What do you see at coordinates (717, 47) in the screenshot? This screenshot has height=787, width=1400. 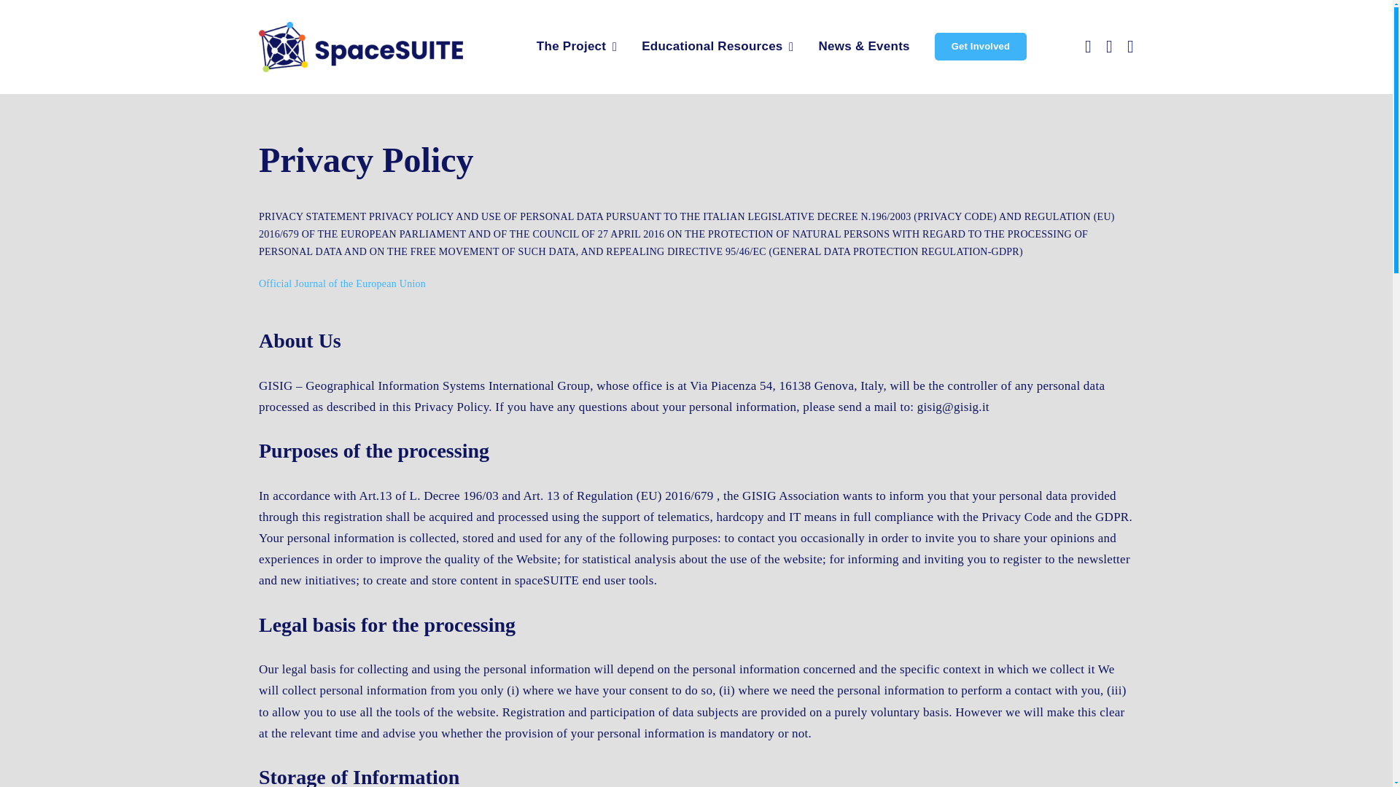 I see `Educational Resources` at bounding box center [717, 47].